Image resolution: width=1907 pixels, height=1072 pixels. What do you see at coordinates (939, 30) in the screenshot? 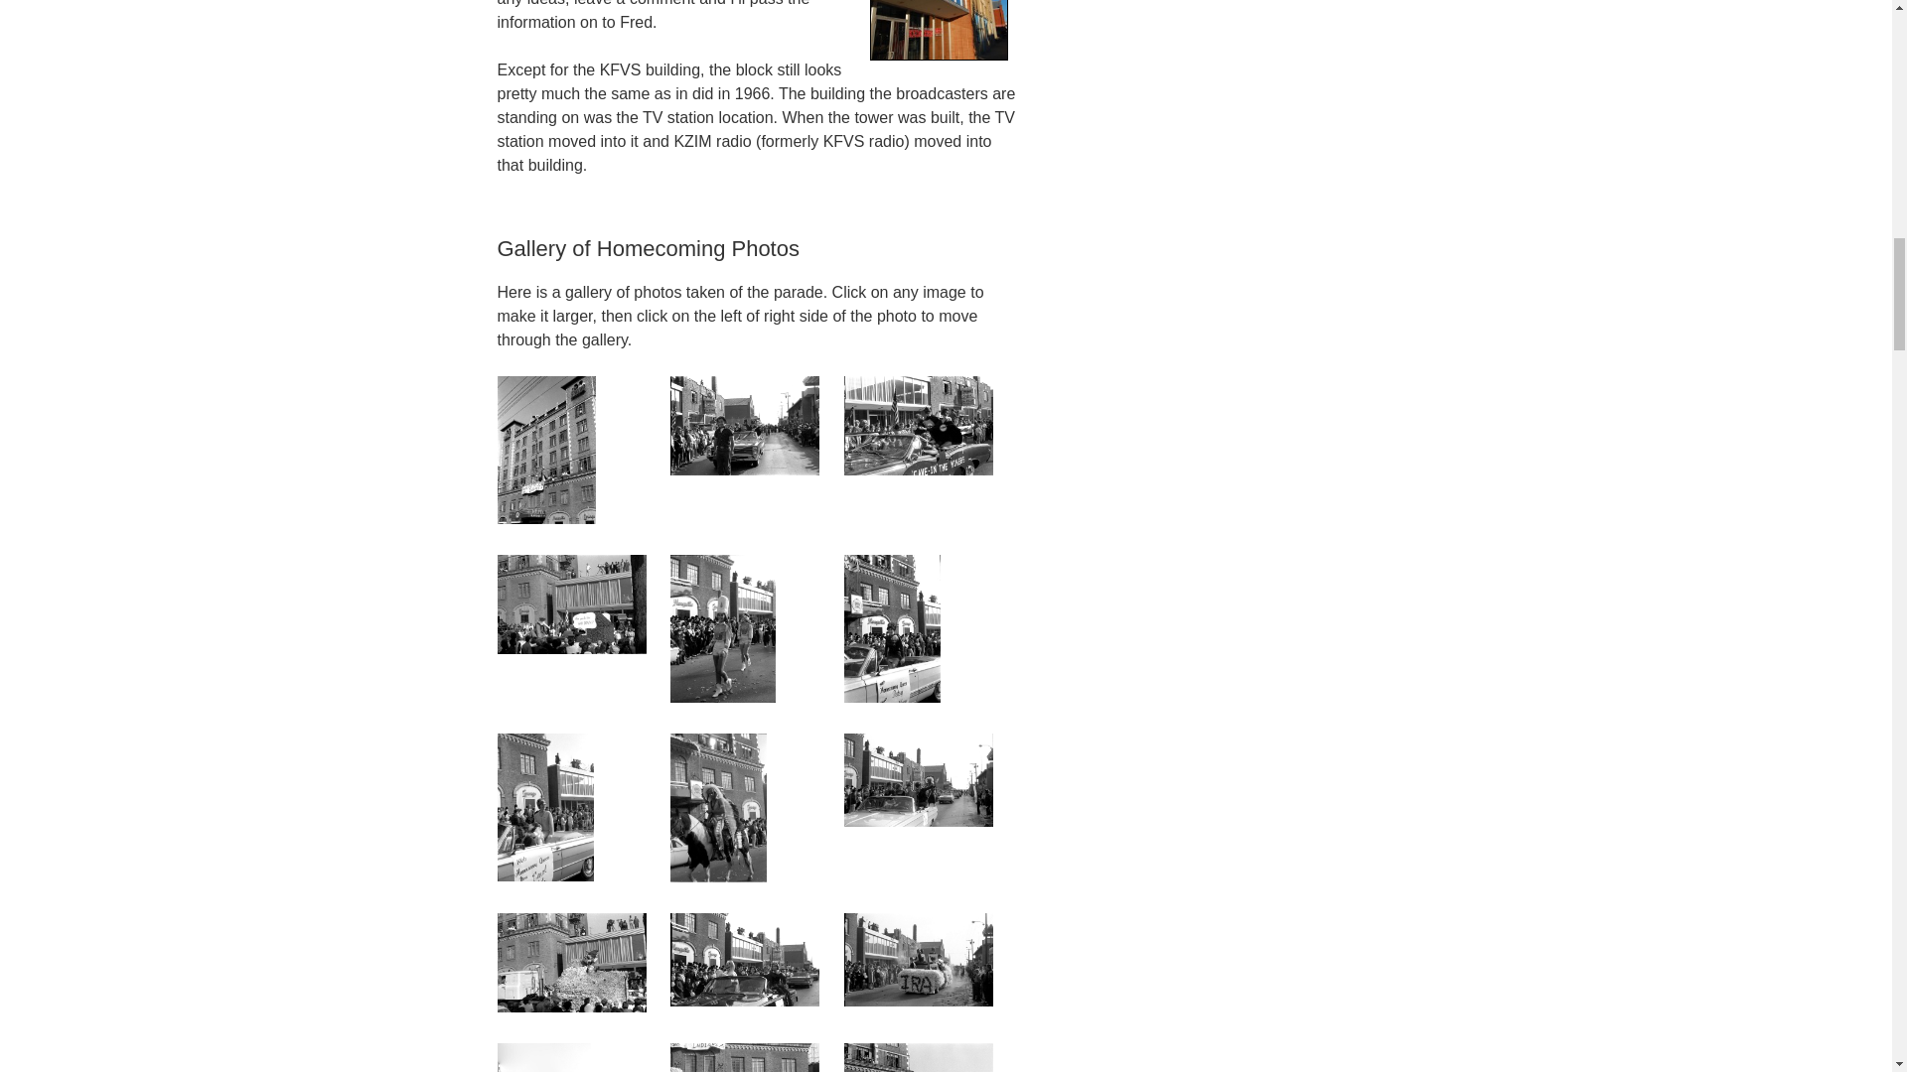
I see `KFVS TV Office building 10-24-09` at bounding box center [939, 30].